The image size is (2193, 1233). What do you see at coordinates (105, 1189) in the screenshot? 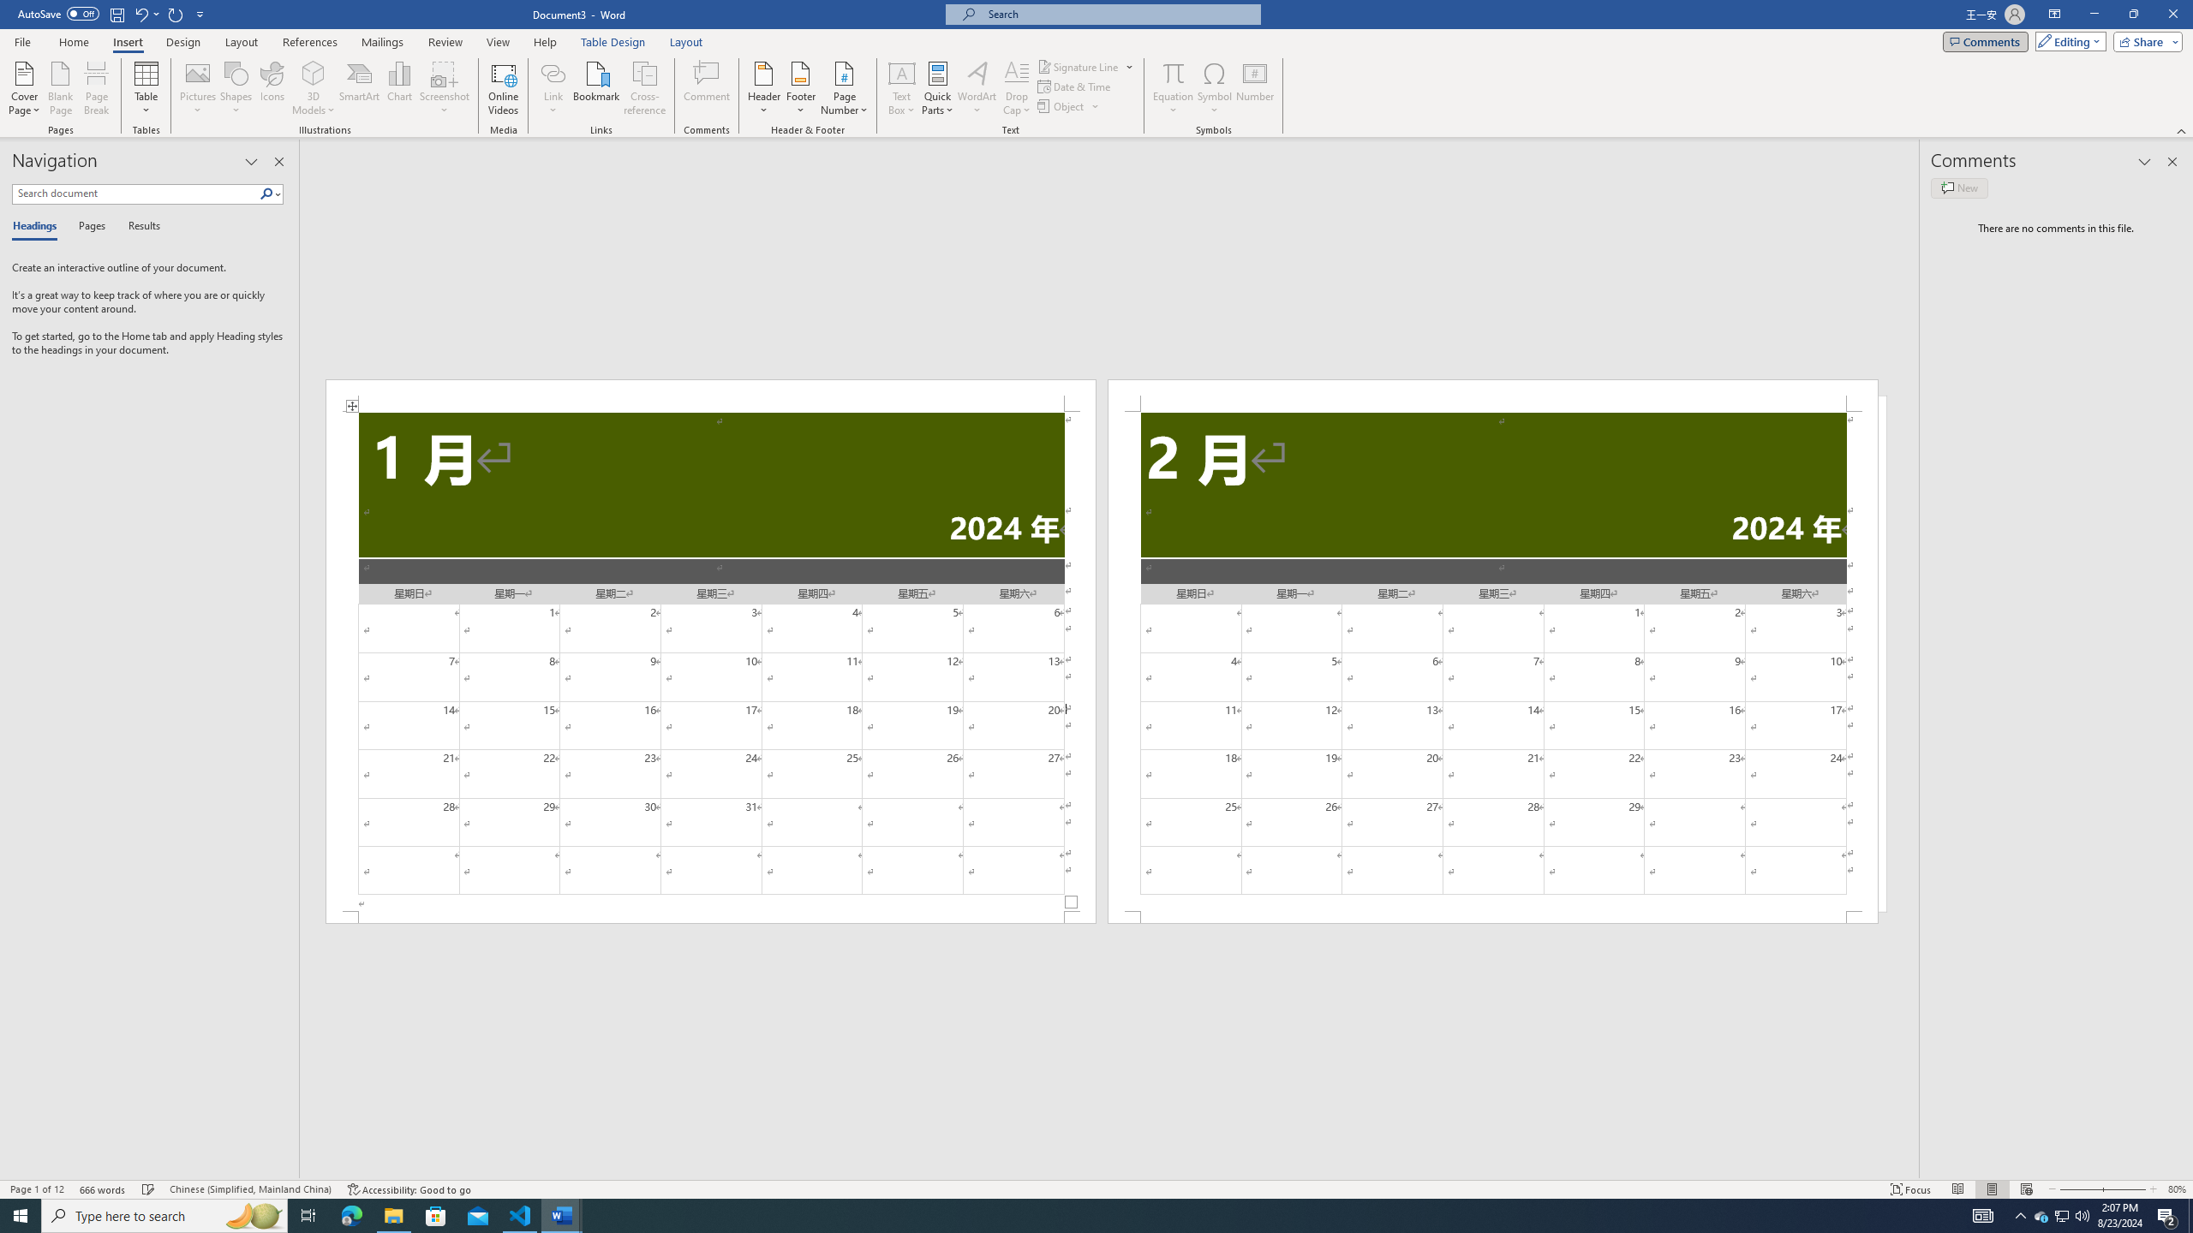
I see `Word Count 666 words` at bounding box center [105, 1189].